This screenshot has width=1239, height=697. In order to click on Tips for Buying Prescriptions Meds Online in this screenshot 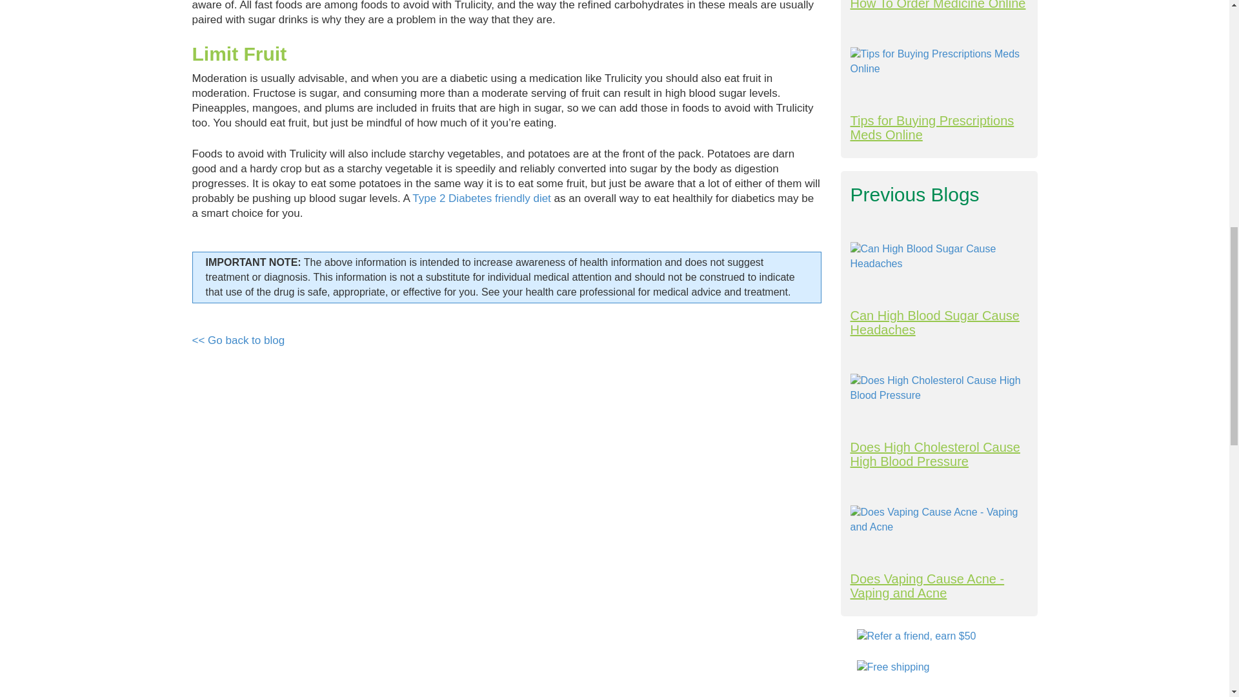, I will do `click(939, 61)`.